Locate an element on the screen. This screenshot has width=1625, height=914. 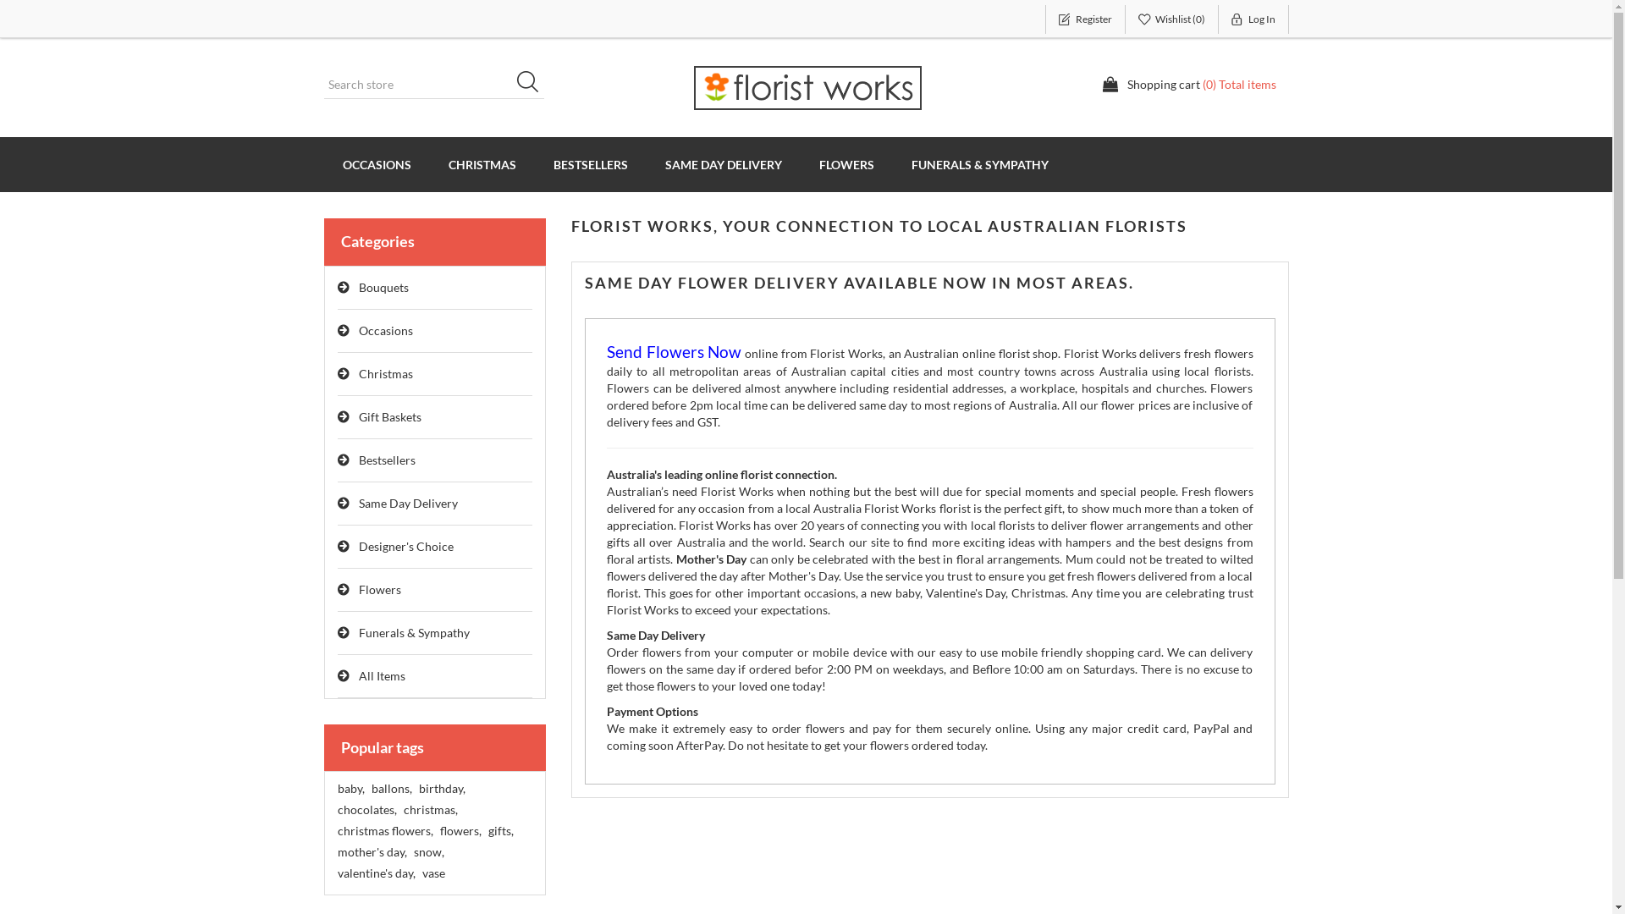
Shopping cart (0) Total items is located at coordinates (1189, 85).